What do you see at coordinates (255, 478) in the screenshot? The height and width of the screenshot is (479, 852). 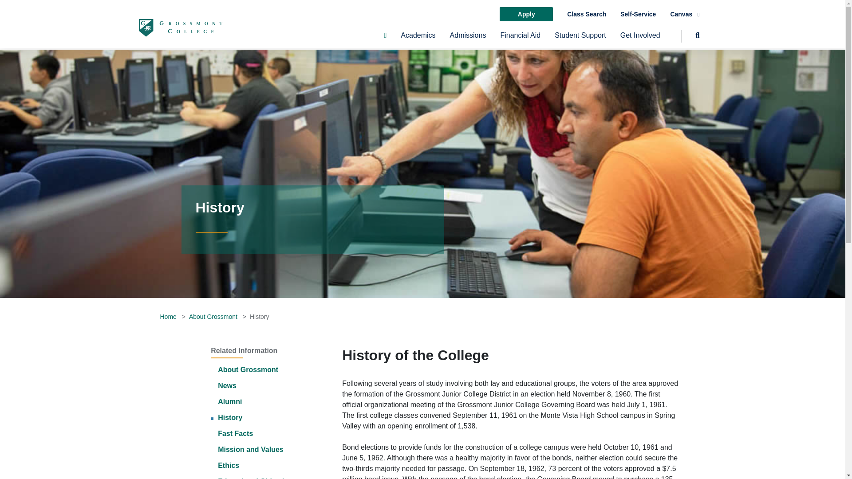 I see `Educational Objective` at bounding box center [255, 478].